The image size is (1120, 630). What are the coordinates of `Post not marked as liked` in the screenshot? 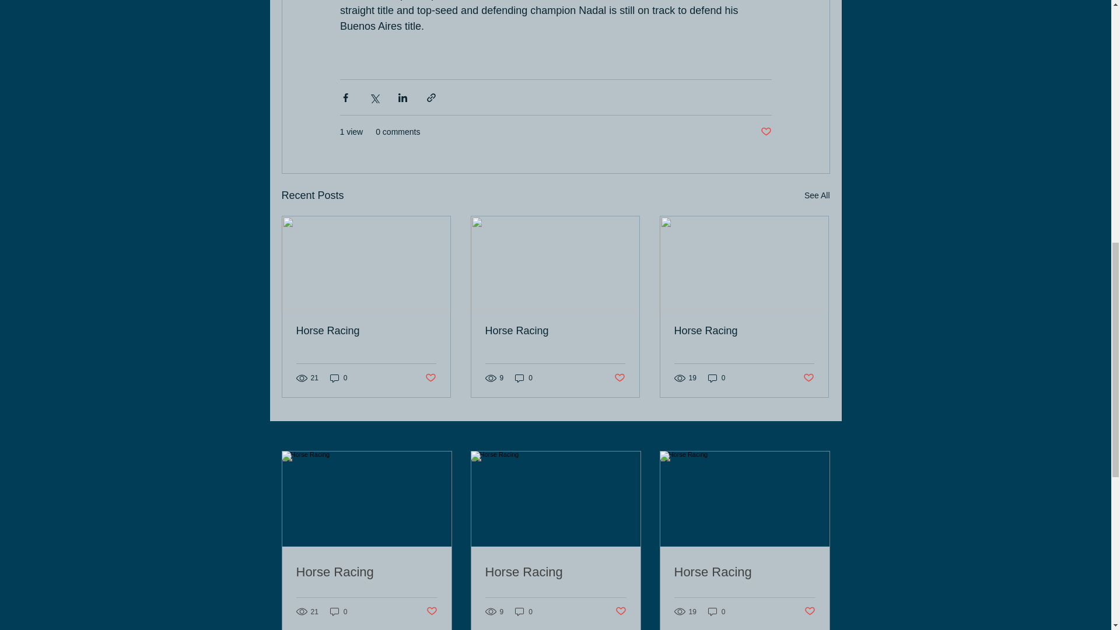 It's located at (765, 132).